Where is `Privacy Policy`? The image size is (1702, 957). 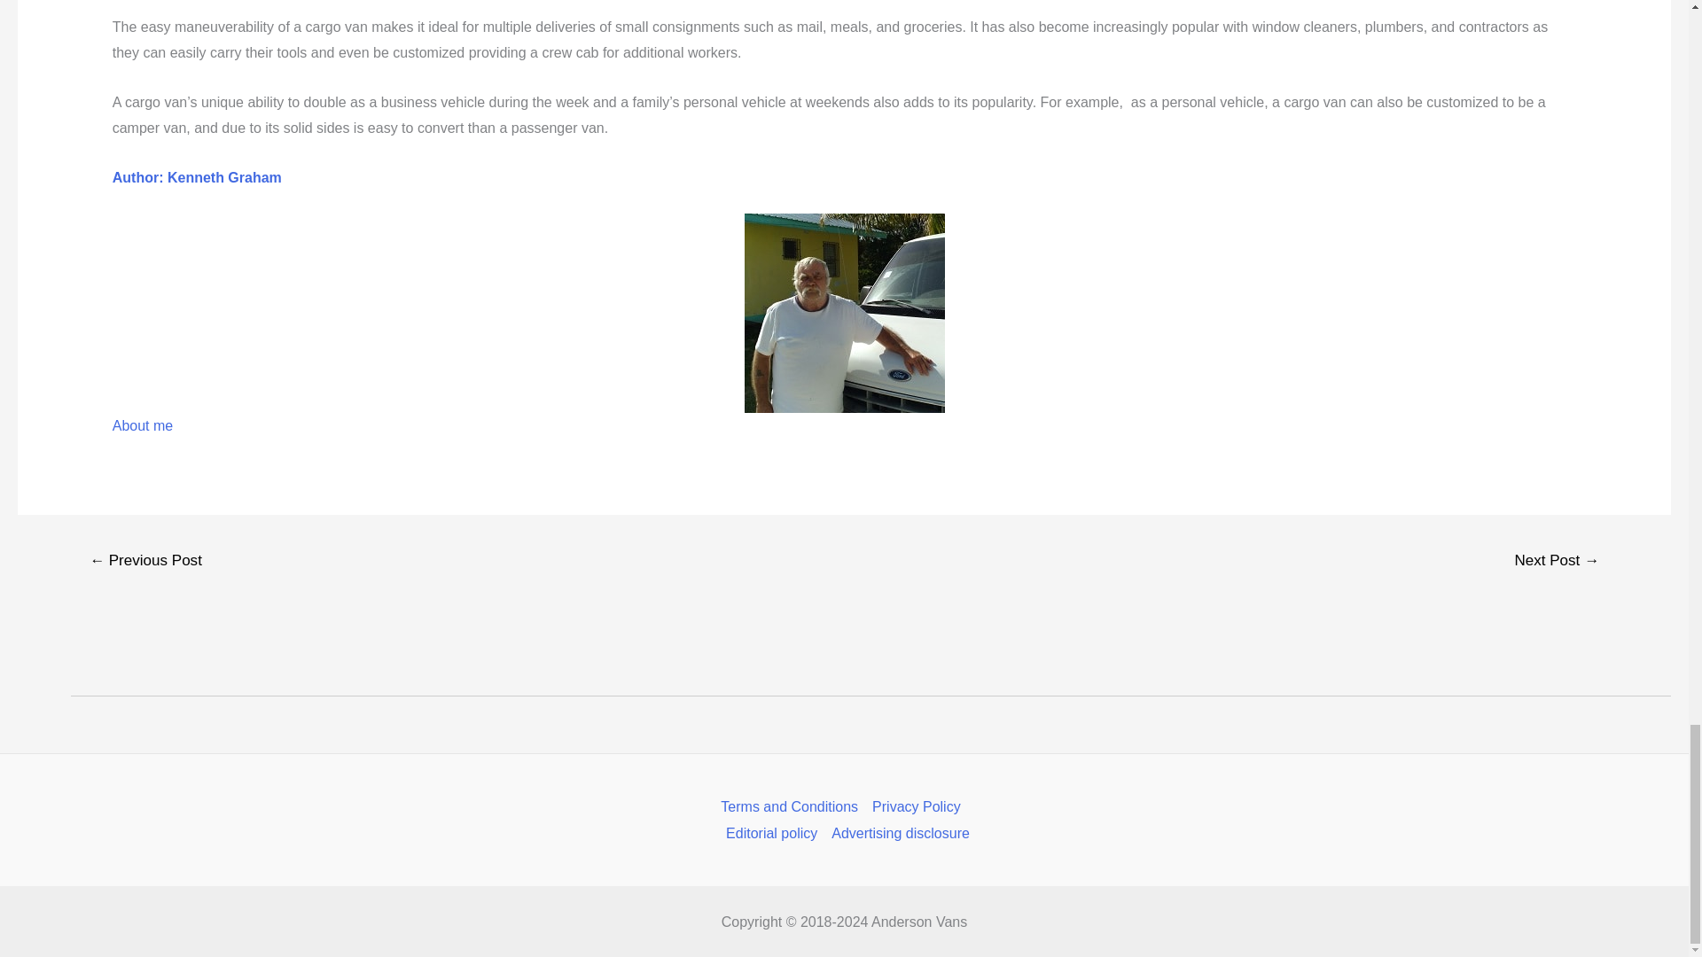
Privacy Policy is located at coordinates (917, 806).